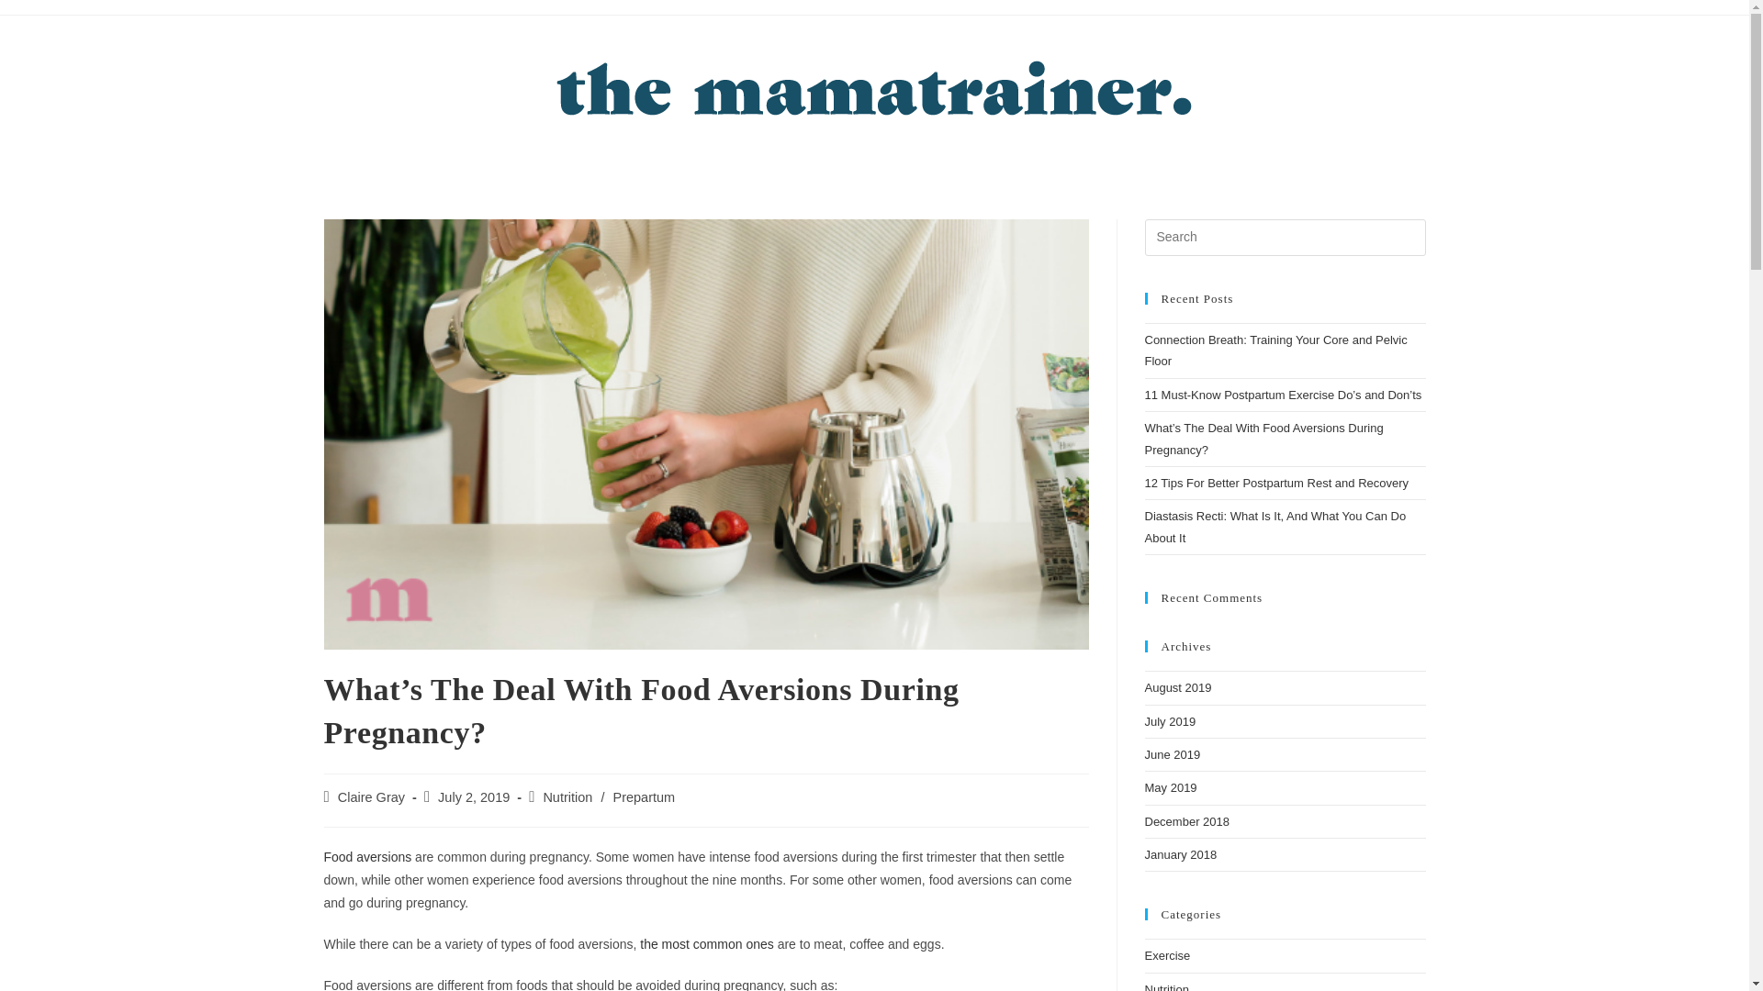 This screenshot has width=1763, height=991. What do you see at coordinates (371, 796) in the screenshot?
I see `Claire Gray` at bounding box center [371, 796].